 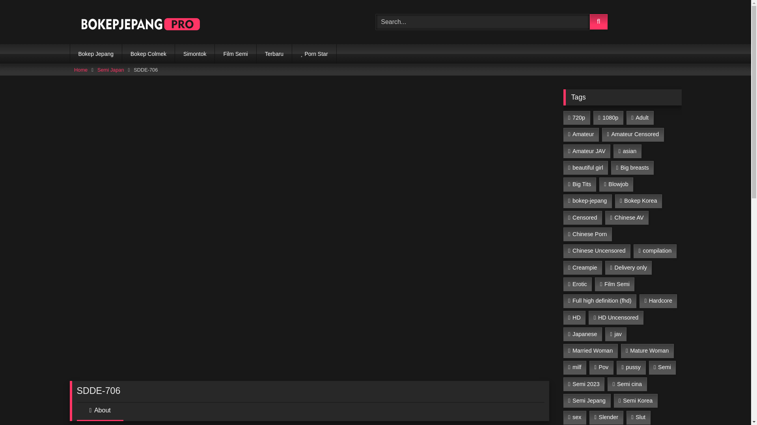 What do you see at coordinates (99, 413) in the screenshot?
I see `About` at bounding box center [99, 413].